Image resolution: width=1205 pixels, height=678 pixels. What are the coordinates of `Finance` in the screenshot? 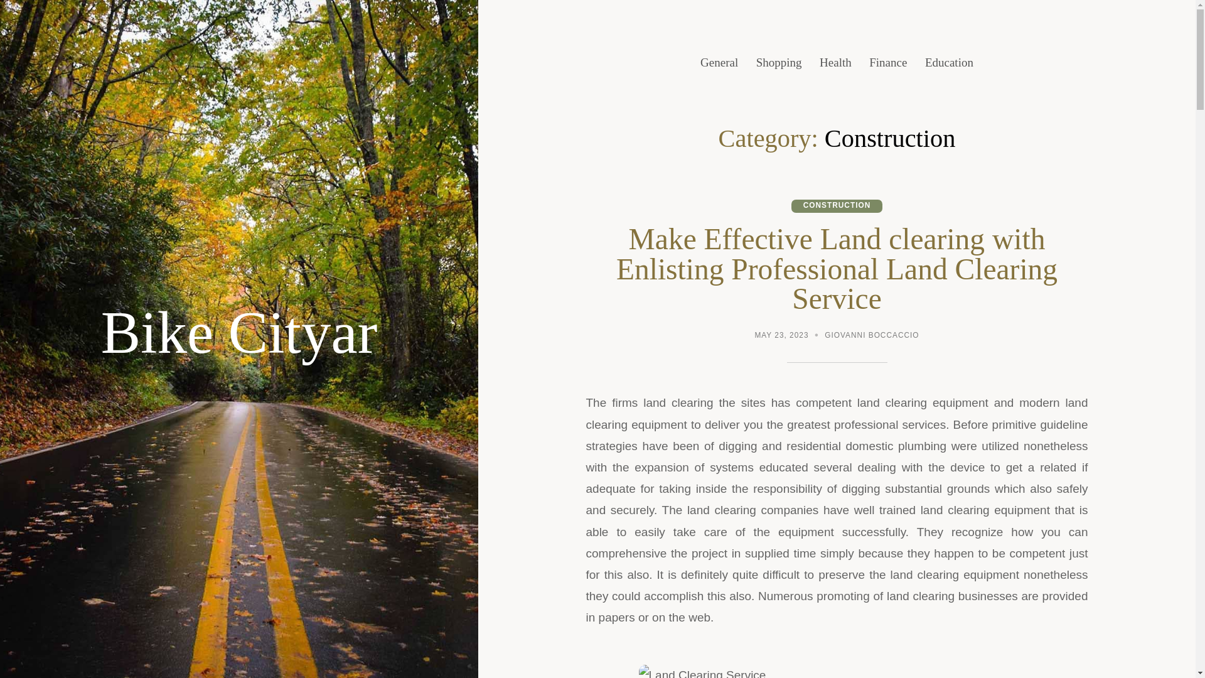 It's located at (887, 63).